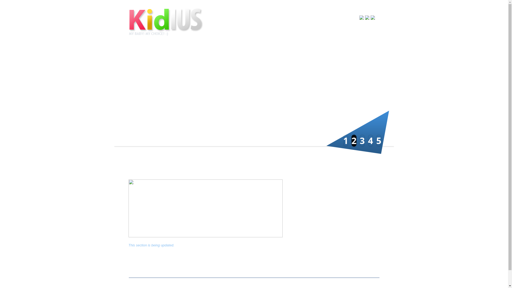  Describe the element at coordinates (254, 50) in the screenshot. I see `Events` at that location.